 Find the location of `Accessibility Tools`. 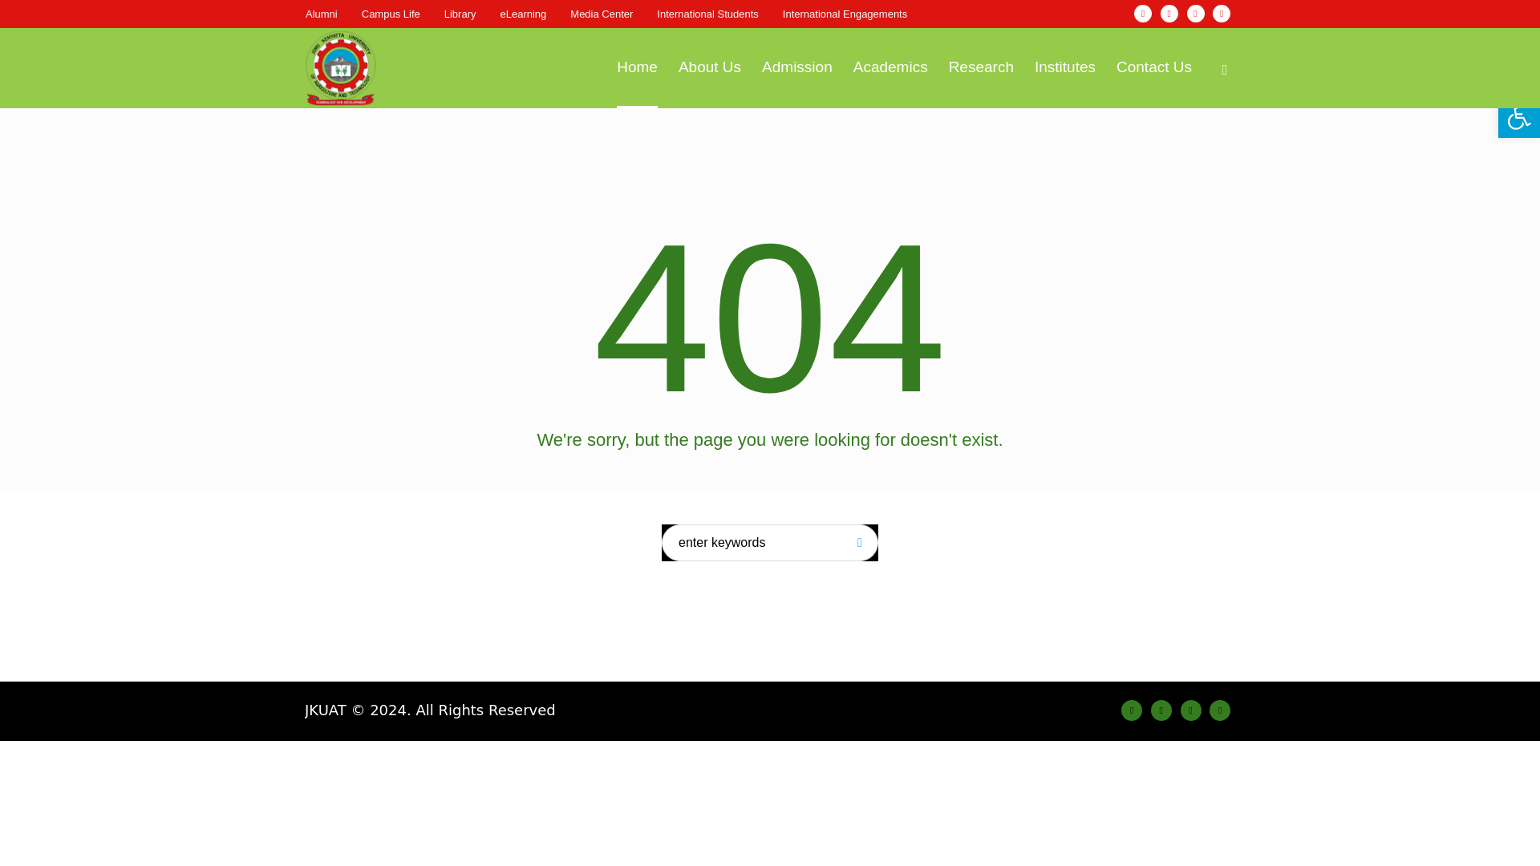

Accessibility Tools is located at coordinates (1519, 117).